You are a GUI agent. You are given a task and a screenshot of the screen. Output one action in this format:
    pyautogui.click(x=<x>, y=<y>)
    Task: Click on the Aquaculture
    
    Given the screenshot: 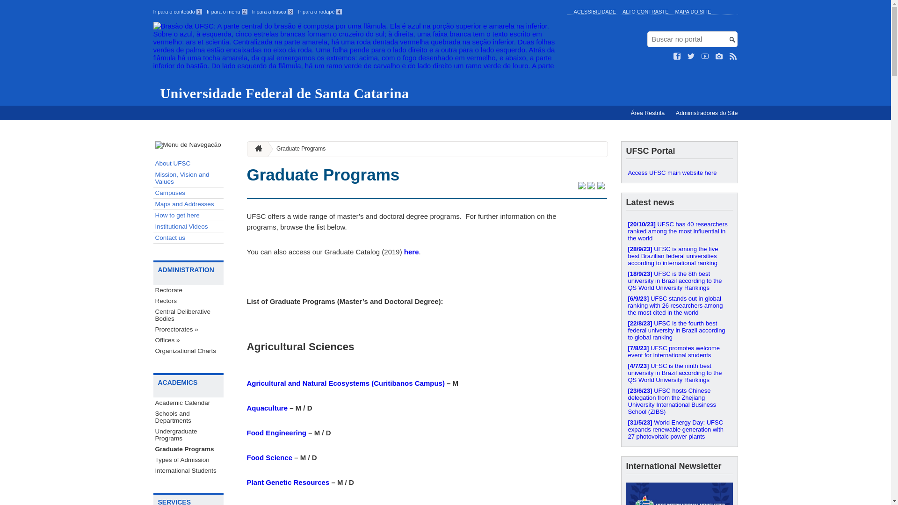 What is the action you would take?
    pyautogui.click(x=268, y=408)
    